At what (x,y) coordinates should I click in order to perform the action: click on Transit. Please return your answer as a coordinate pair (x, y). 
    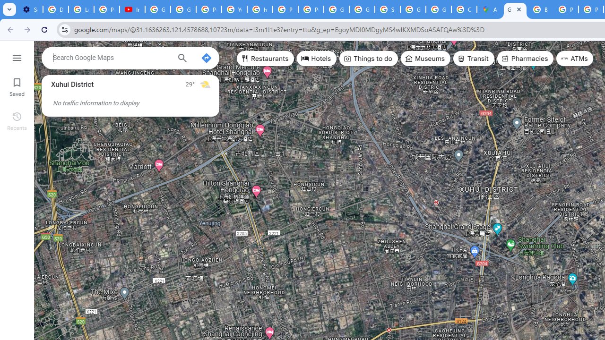
    Looking at the image, I should click on (473, 59).